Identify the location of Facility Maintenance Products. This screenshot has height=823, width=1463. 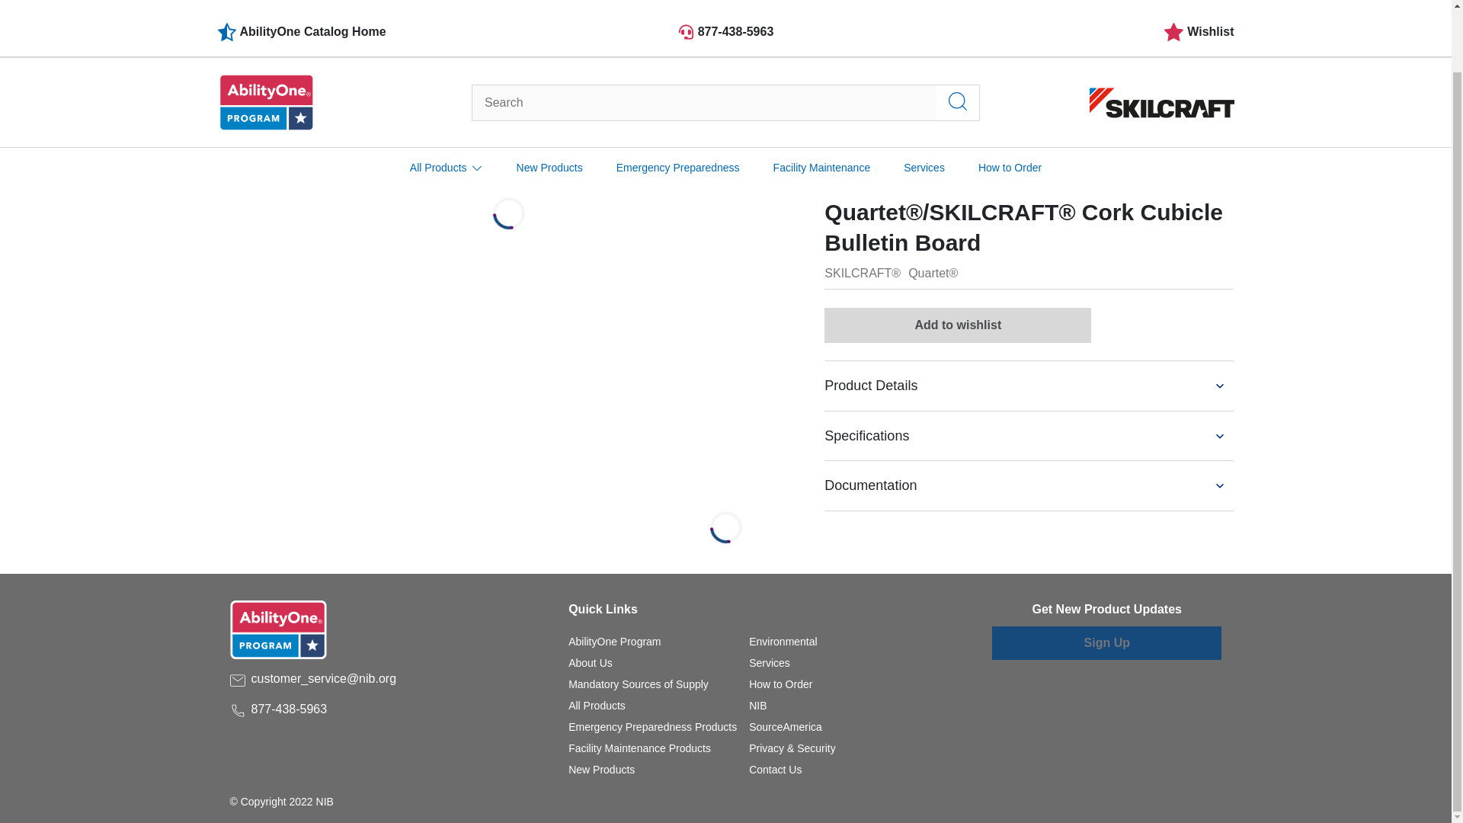
(640, 748).